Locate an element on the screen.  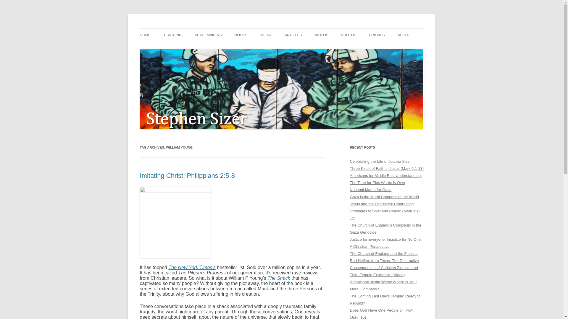
VIDEOS is located at coordinates (321, 35).